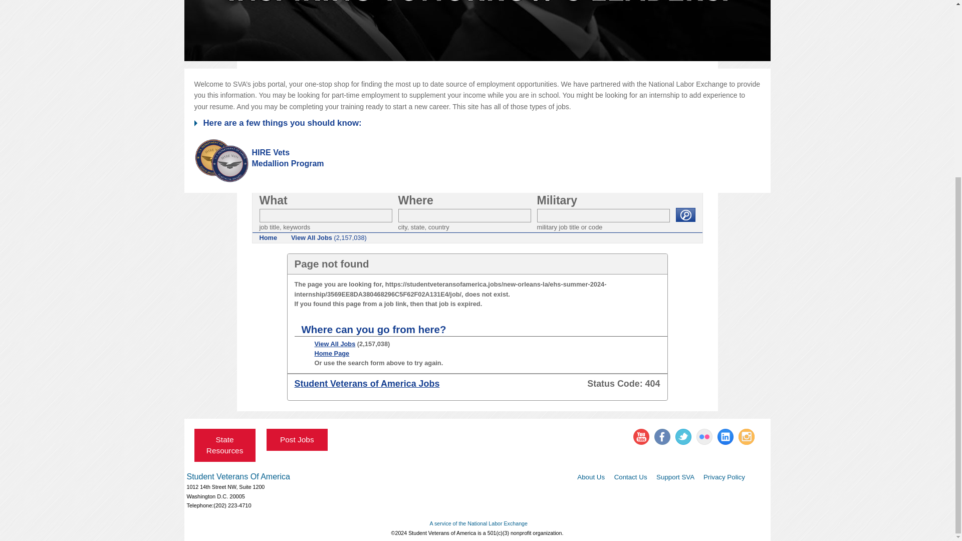 This screenshot has height=541, width=962. What do you see at coordinates (237, 476) in the screenshot?
I see `Student Veterans Of America` at bounding box center [237, 476].